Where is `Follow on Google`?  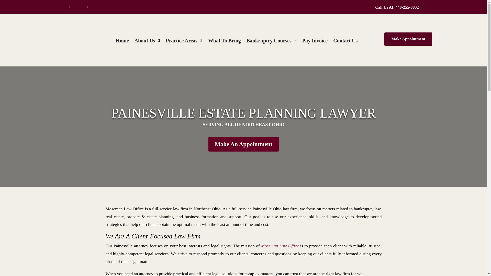 Follow on Google is located at coordinates (88, 7).